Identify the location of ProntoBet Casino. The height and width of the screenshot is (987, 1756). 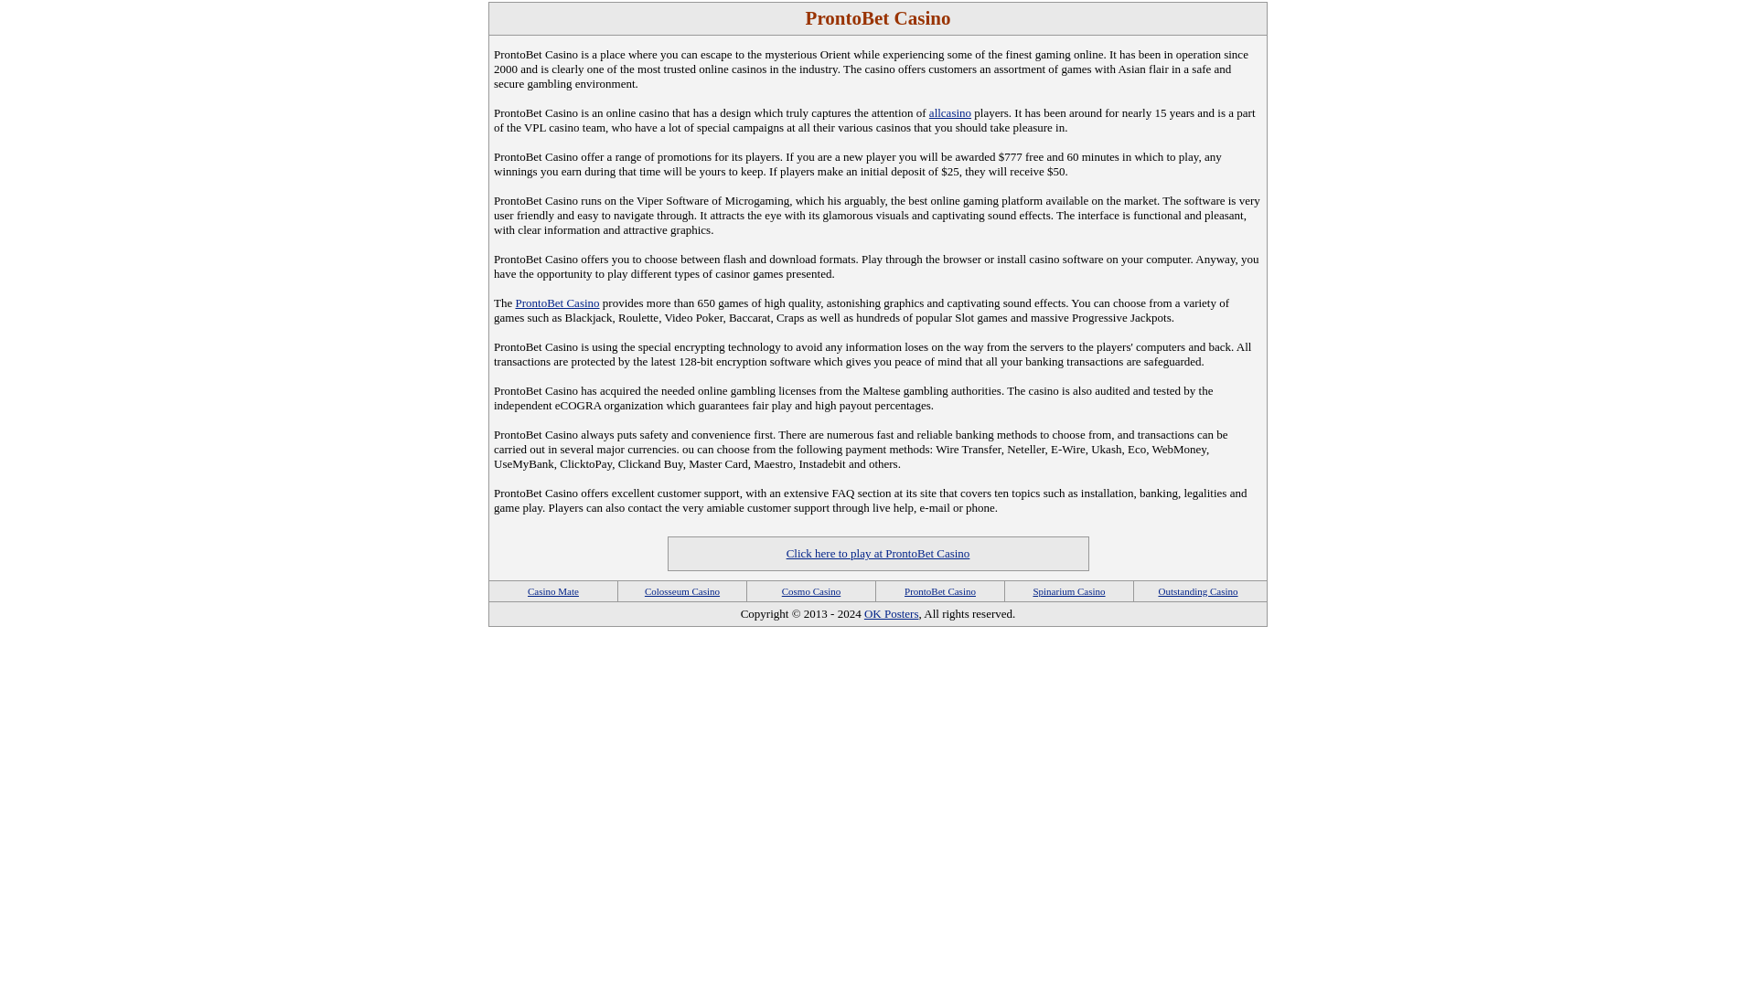
(940, 591).